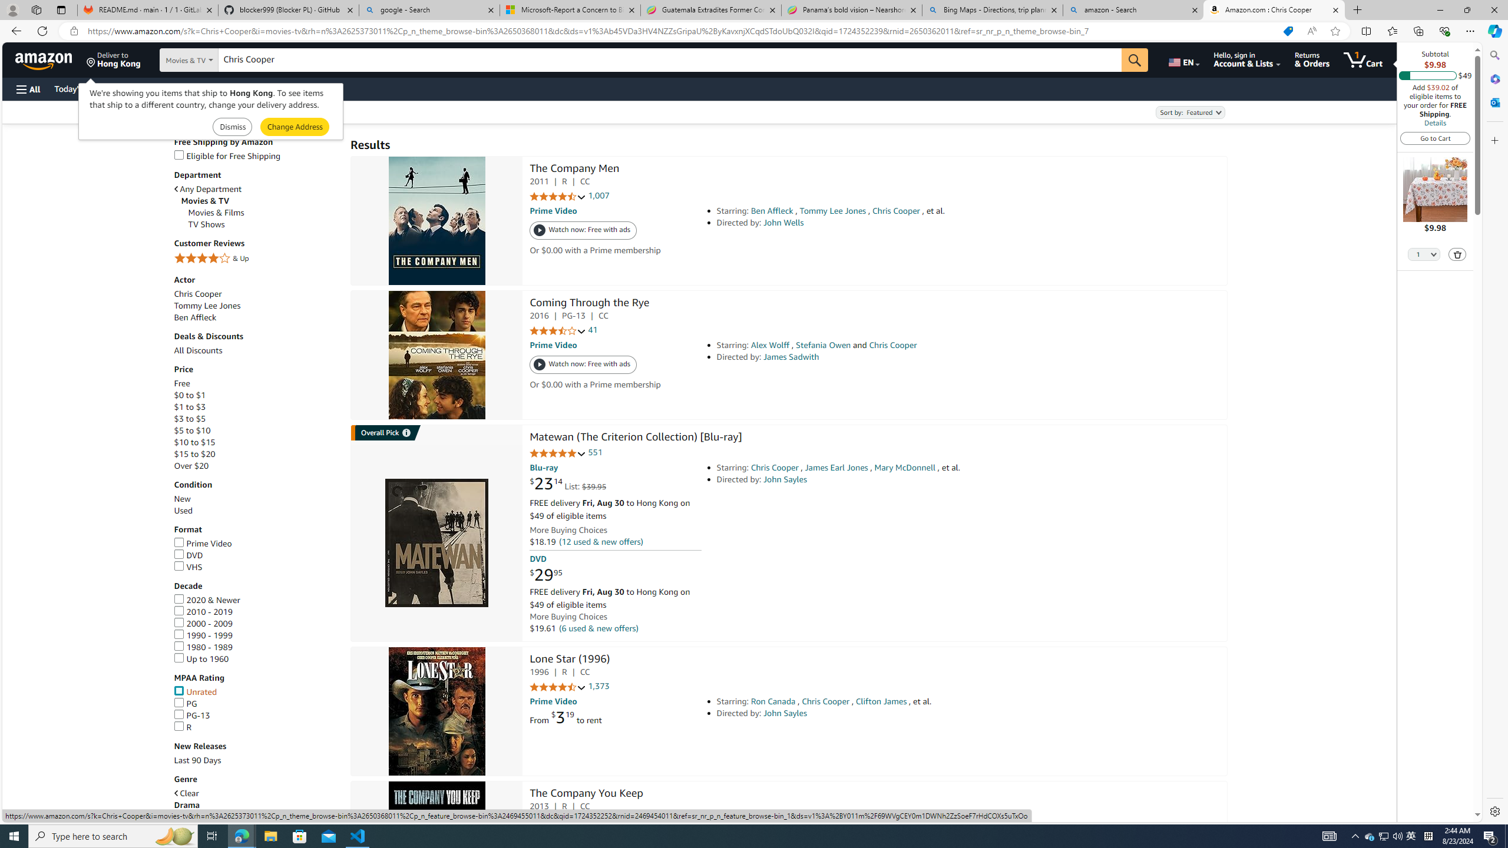  I want to click on 1990 - 1999, so click(256, 636).